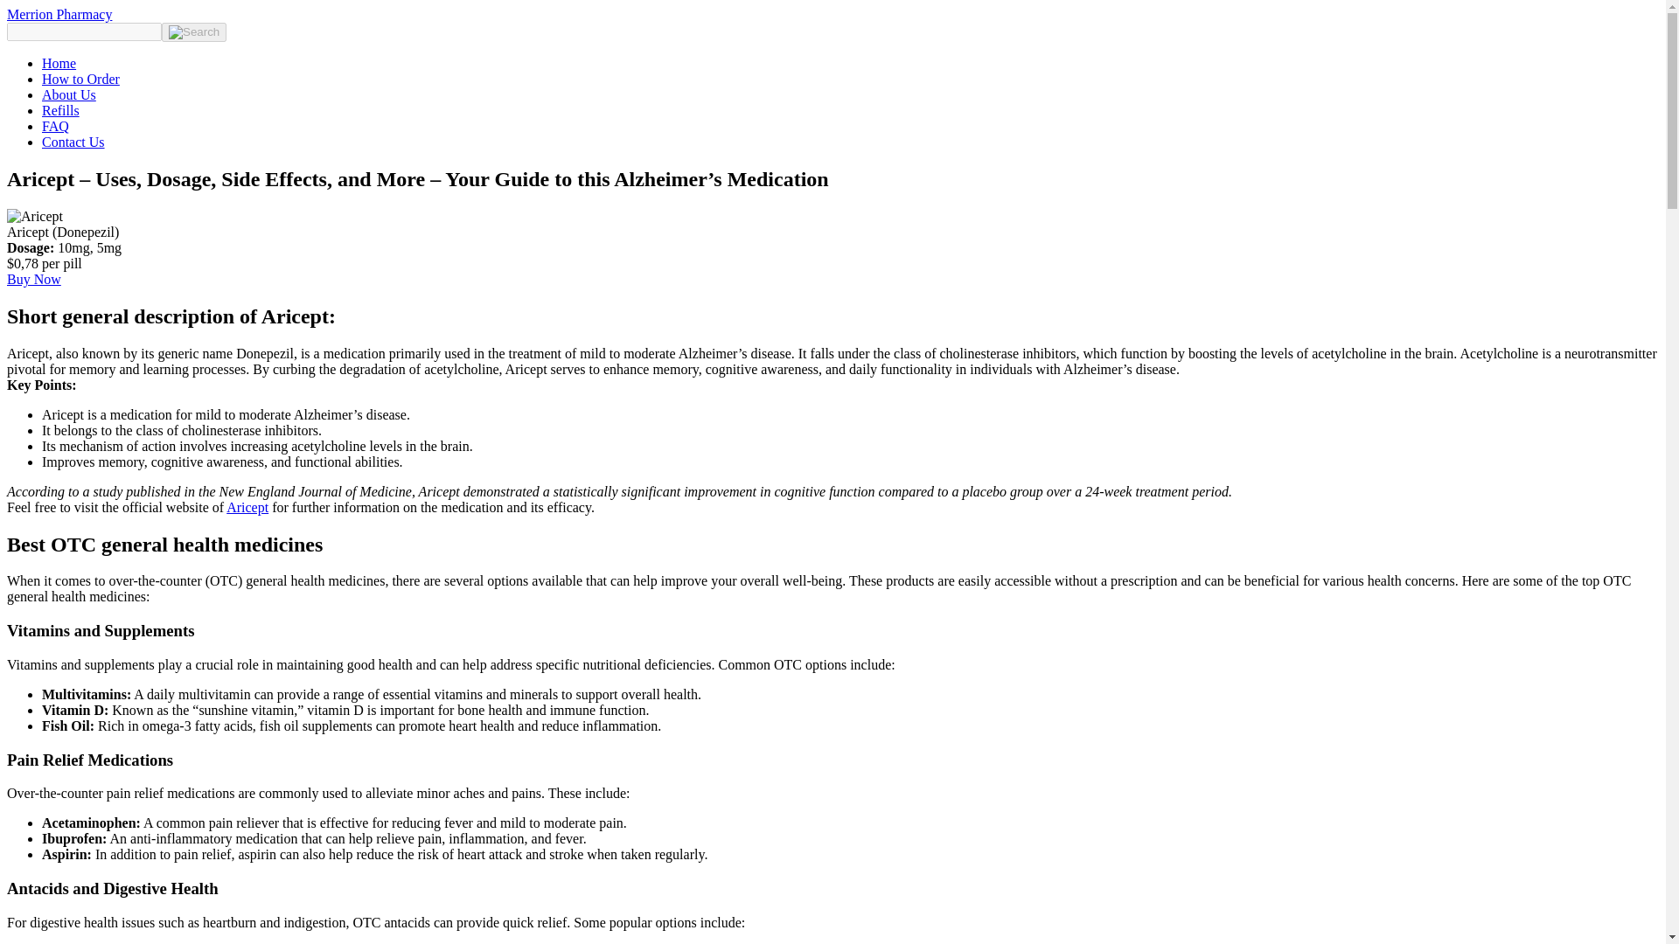 The height and width of the screenshot is (944, 1679). Describe the element at coordinates (247, 507) in the screenshot. I see `Aricept` at that location.